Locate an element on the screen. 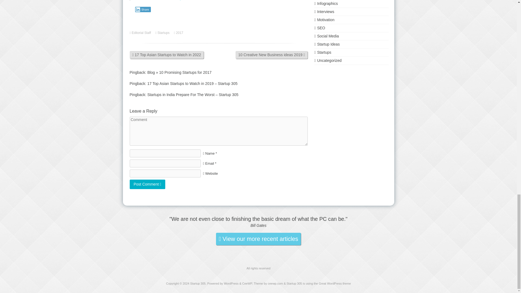  Startups is located at coordinates (164, 33).